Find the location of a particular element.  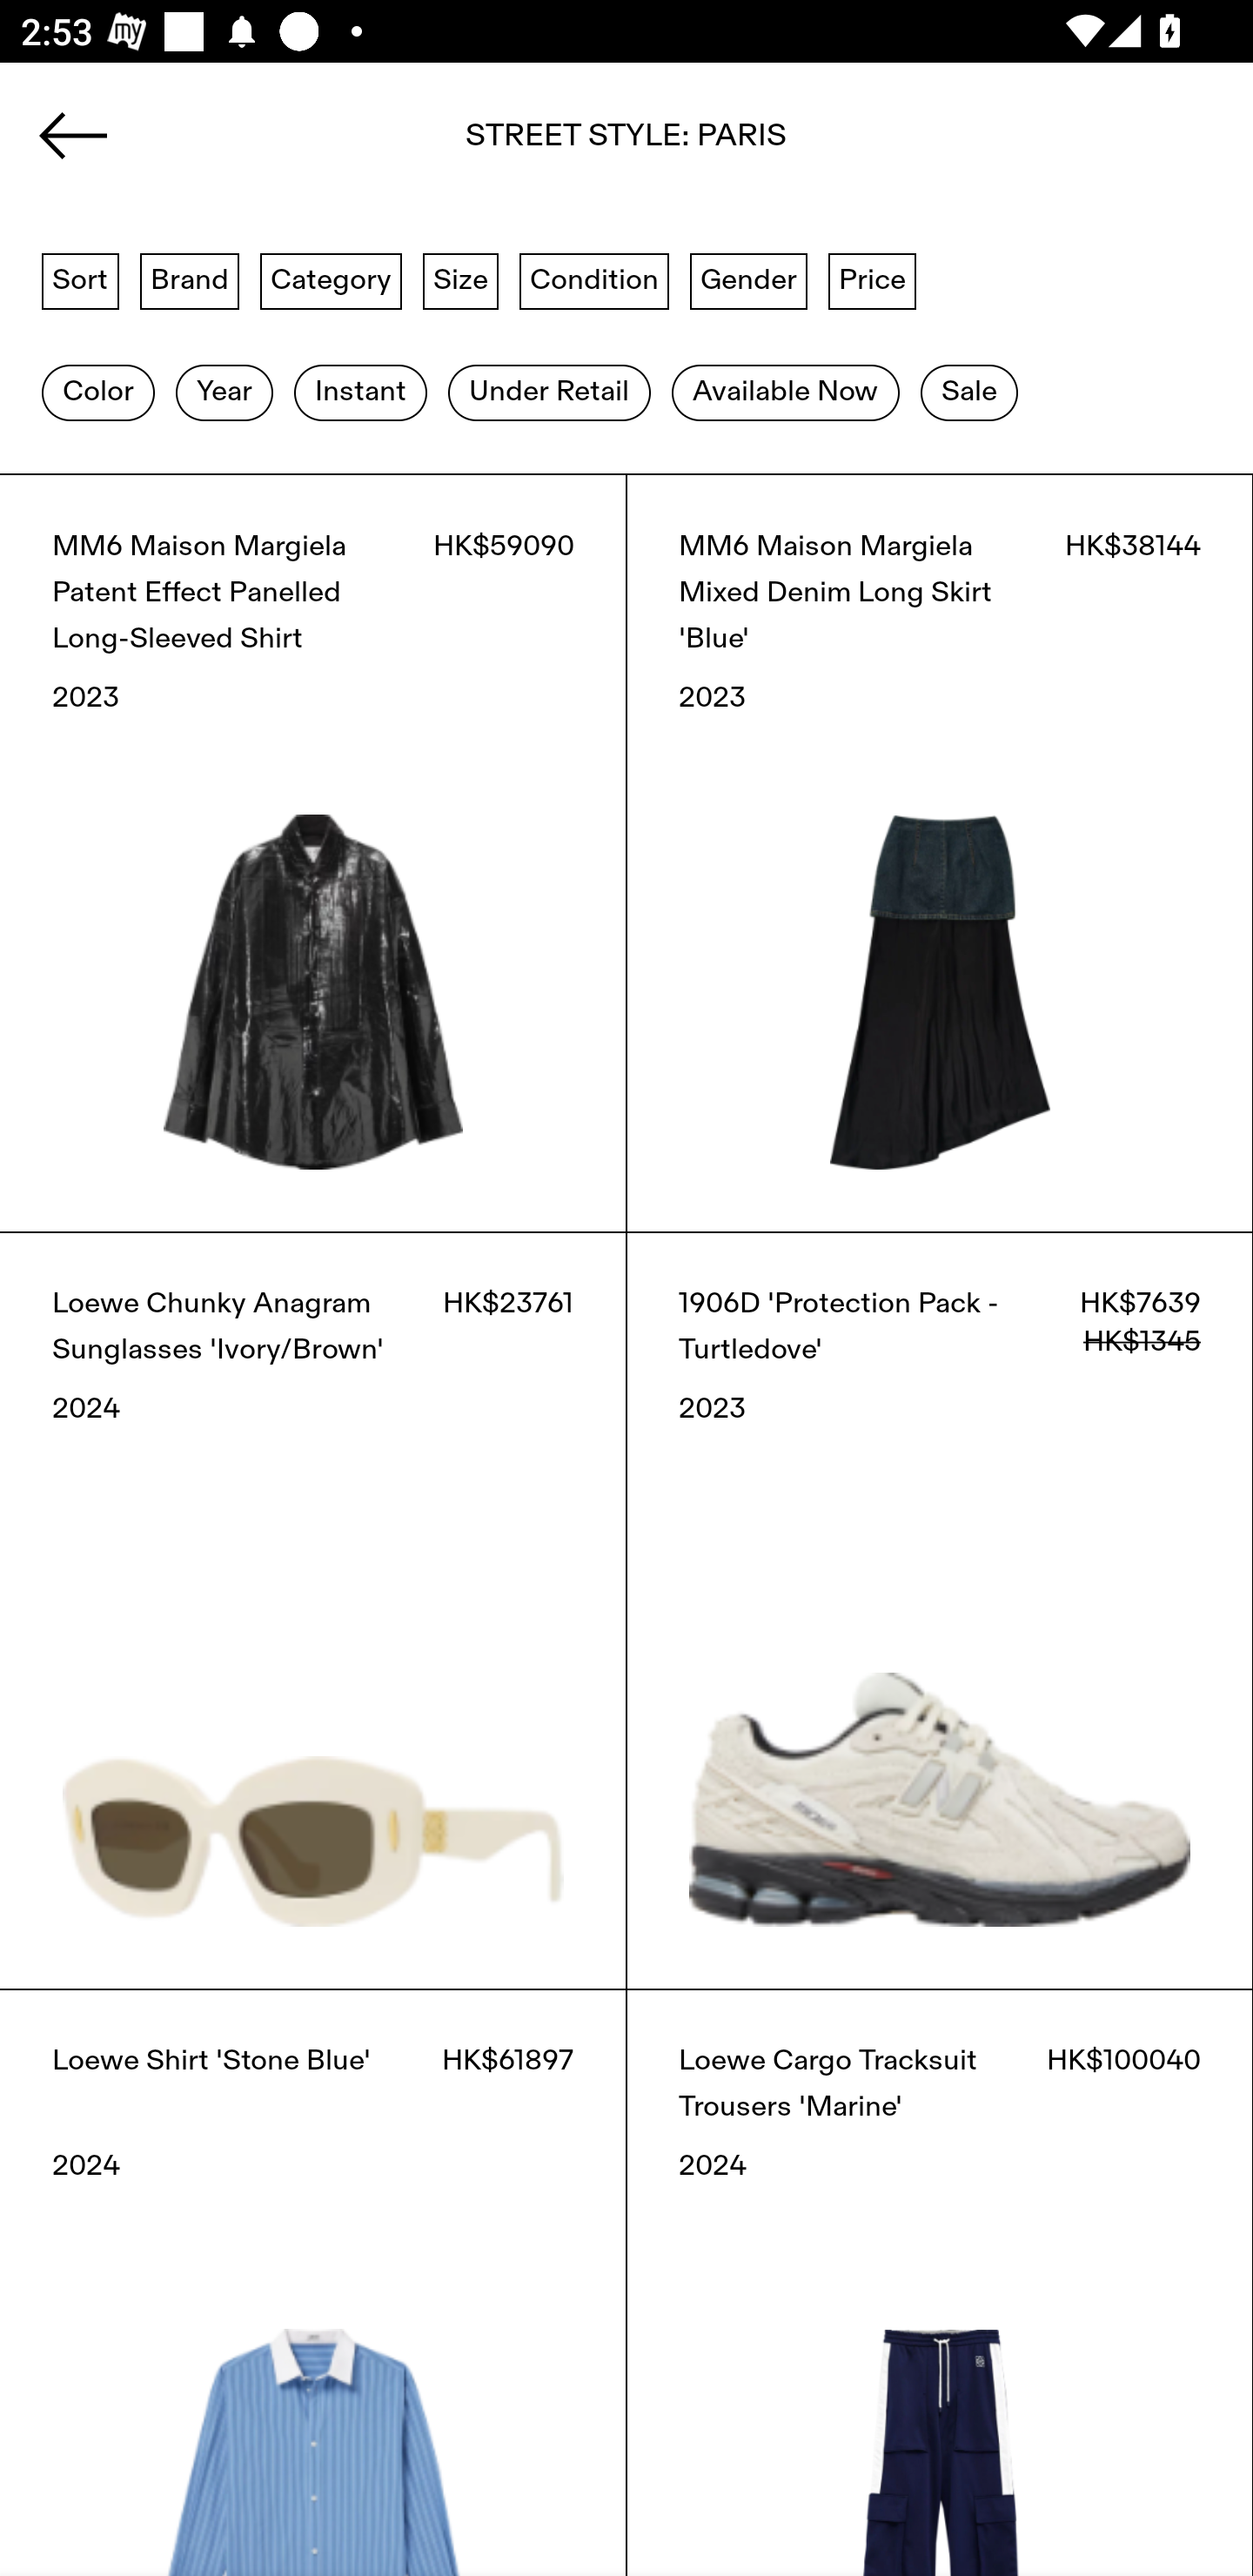

Available Now is located at coordinates (785, 392).